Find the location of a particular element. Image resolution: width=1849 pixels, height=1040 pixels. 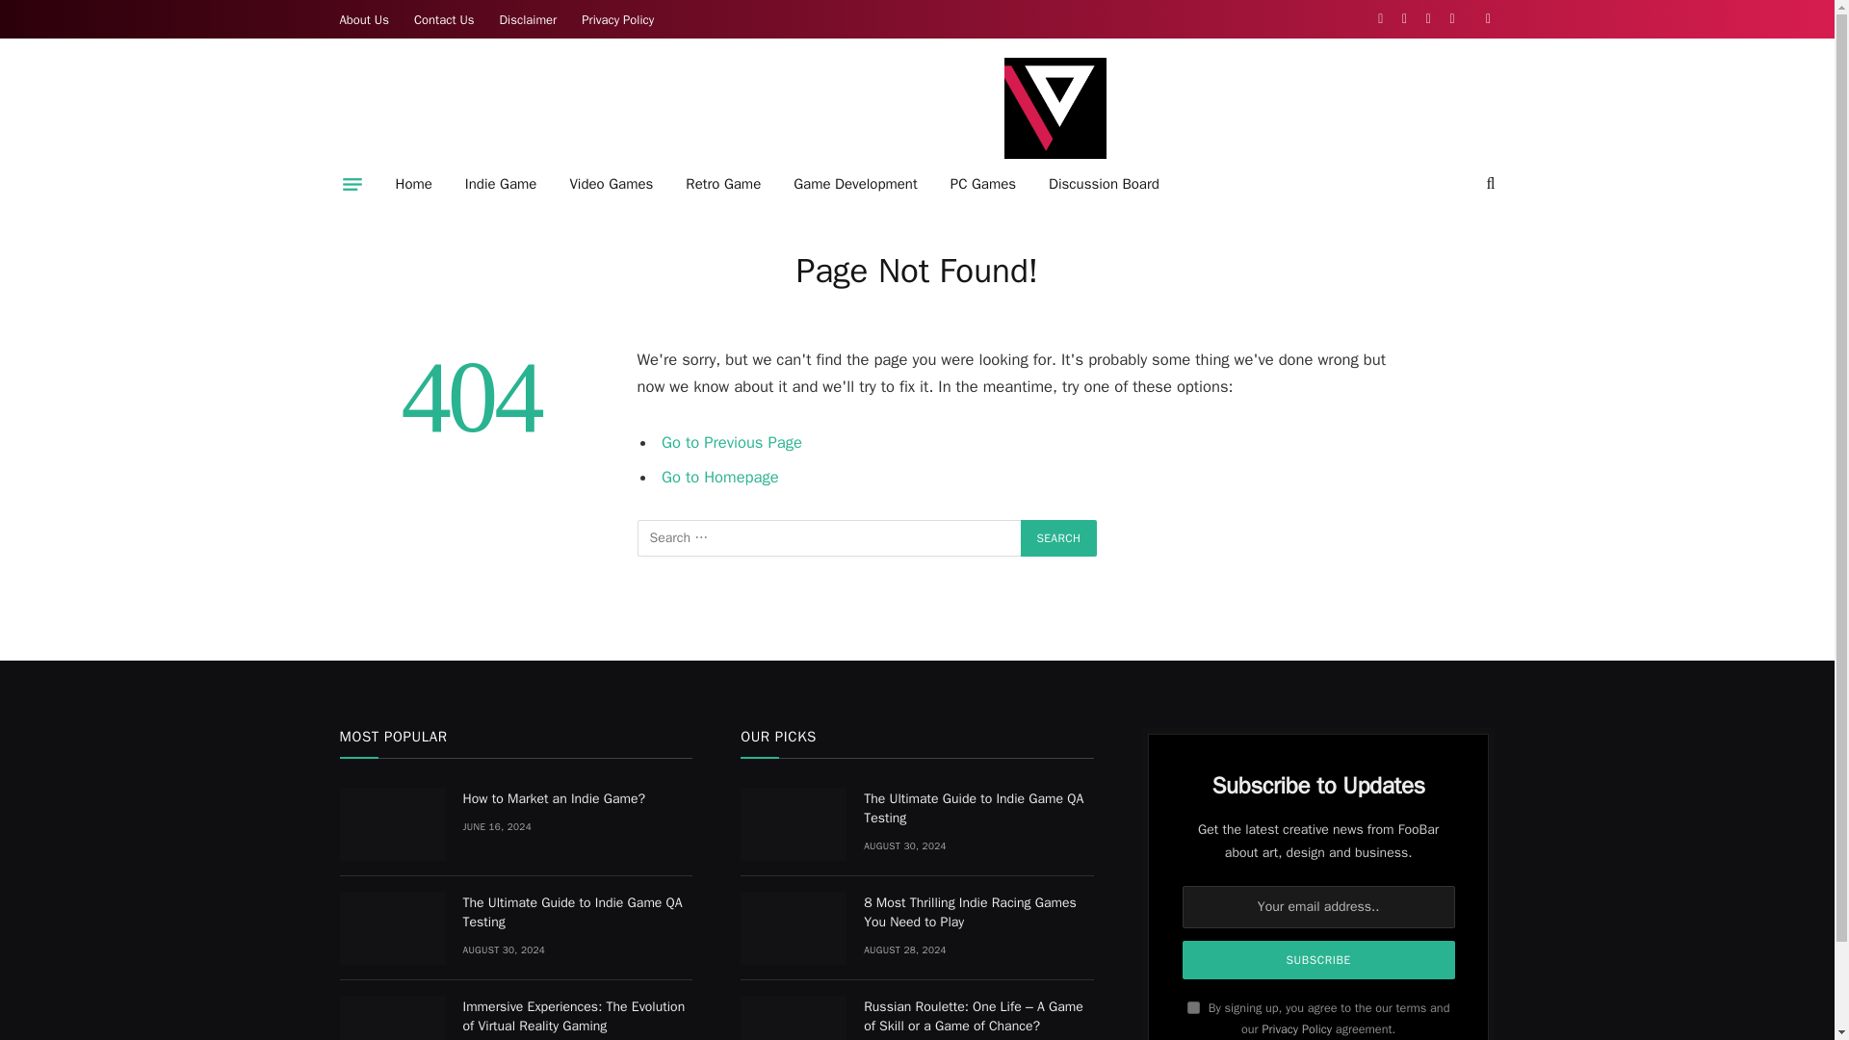

Home is located at coordinates (414, 184).